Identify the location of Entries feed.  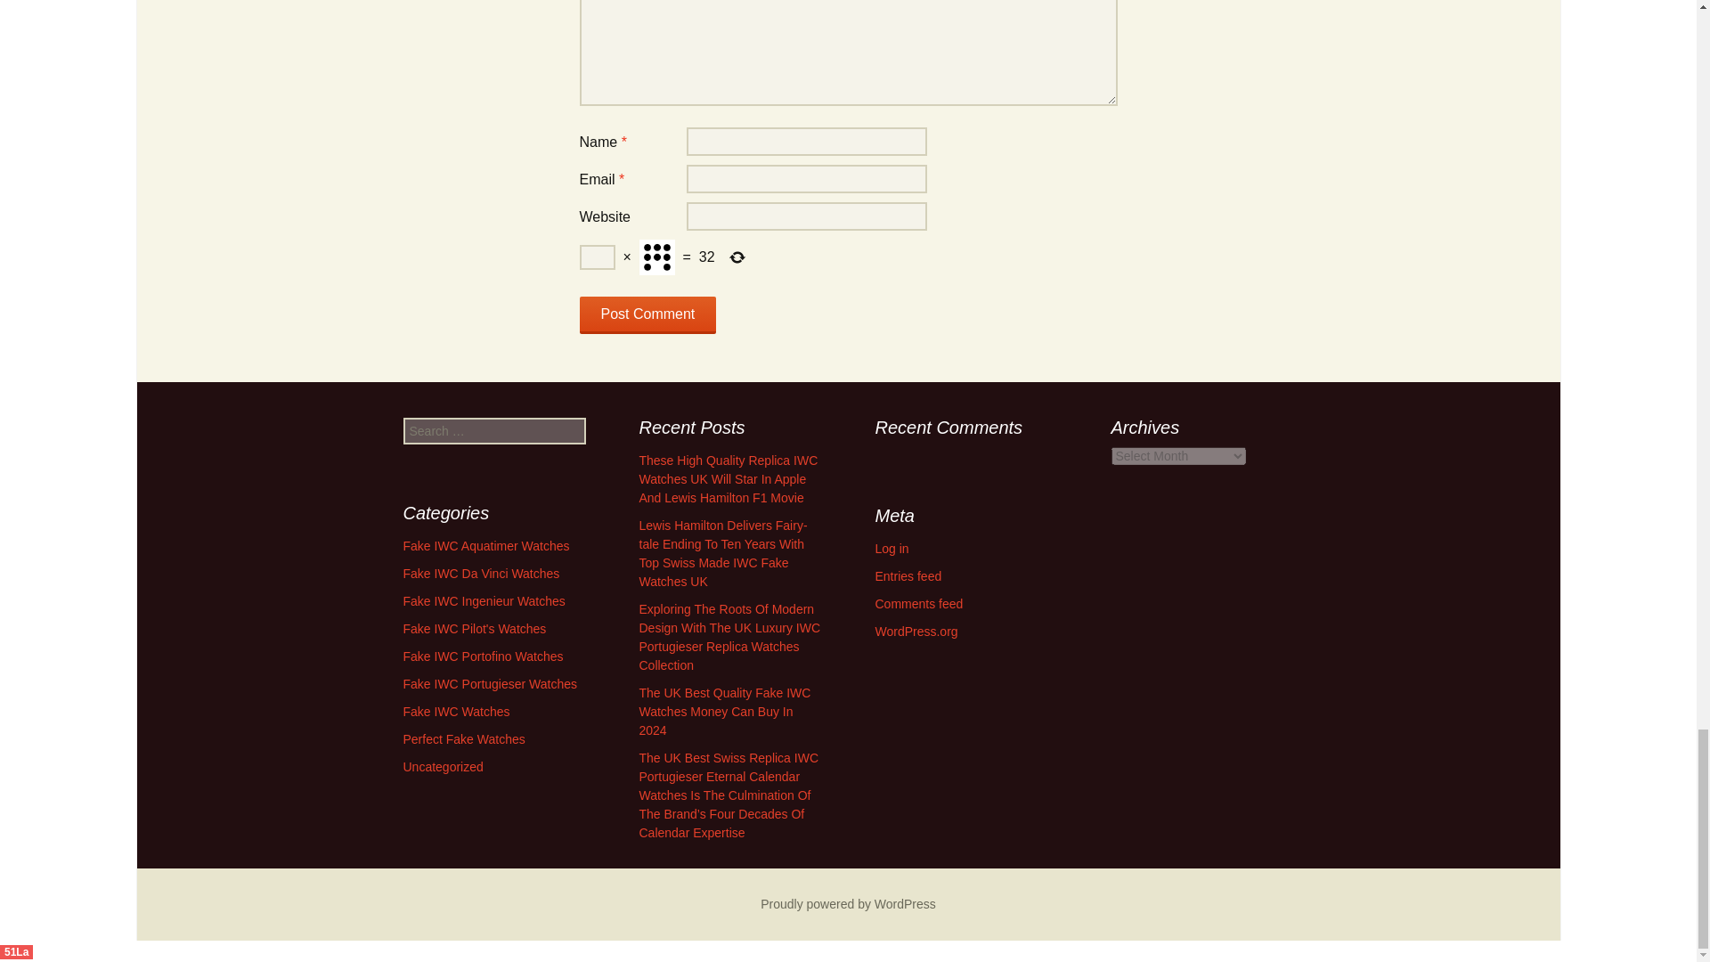
(908, 575).